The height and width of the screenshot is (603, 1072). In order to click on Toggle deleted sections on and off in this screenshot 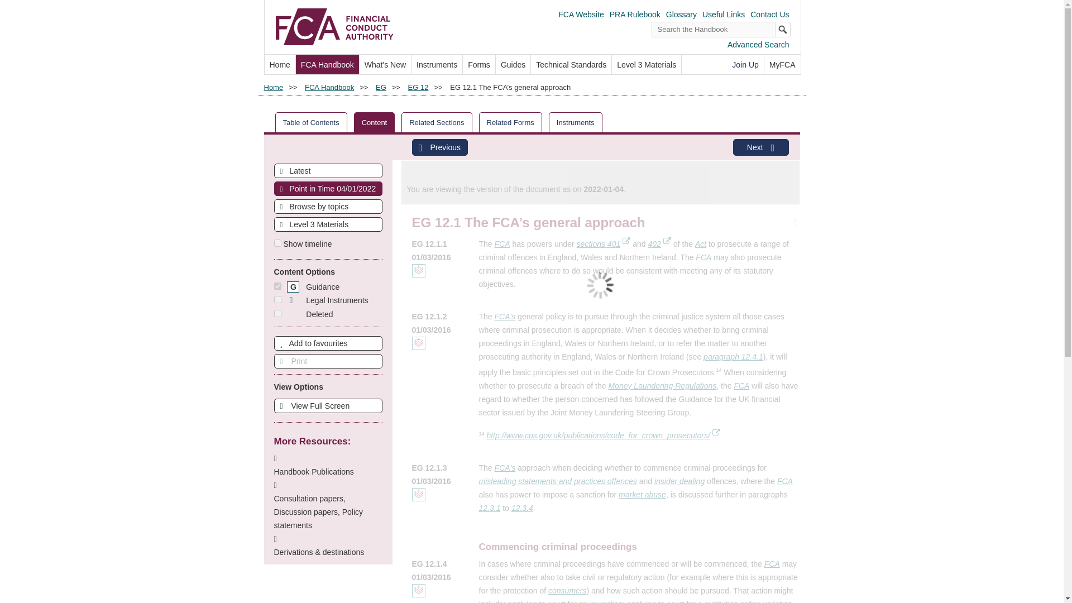, I will do `click(309, 314)`.